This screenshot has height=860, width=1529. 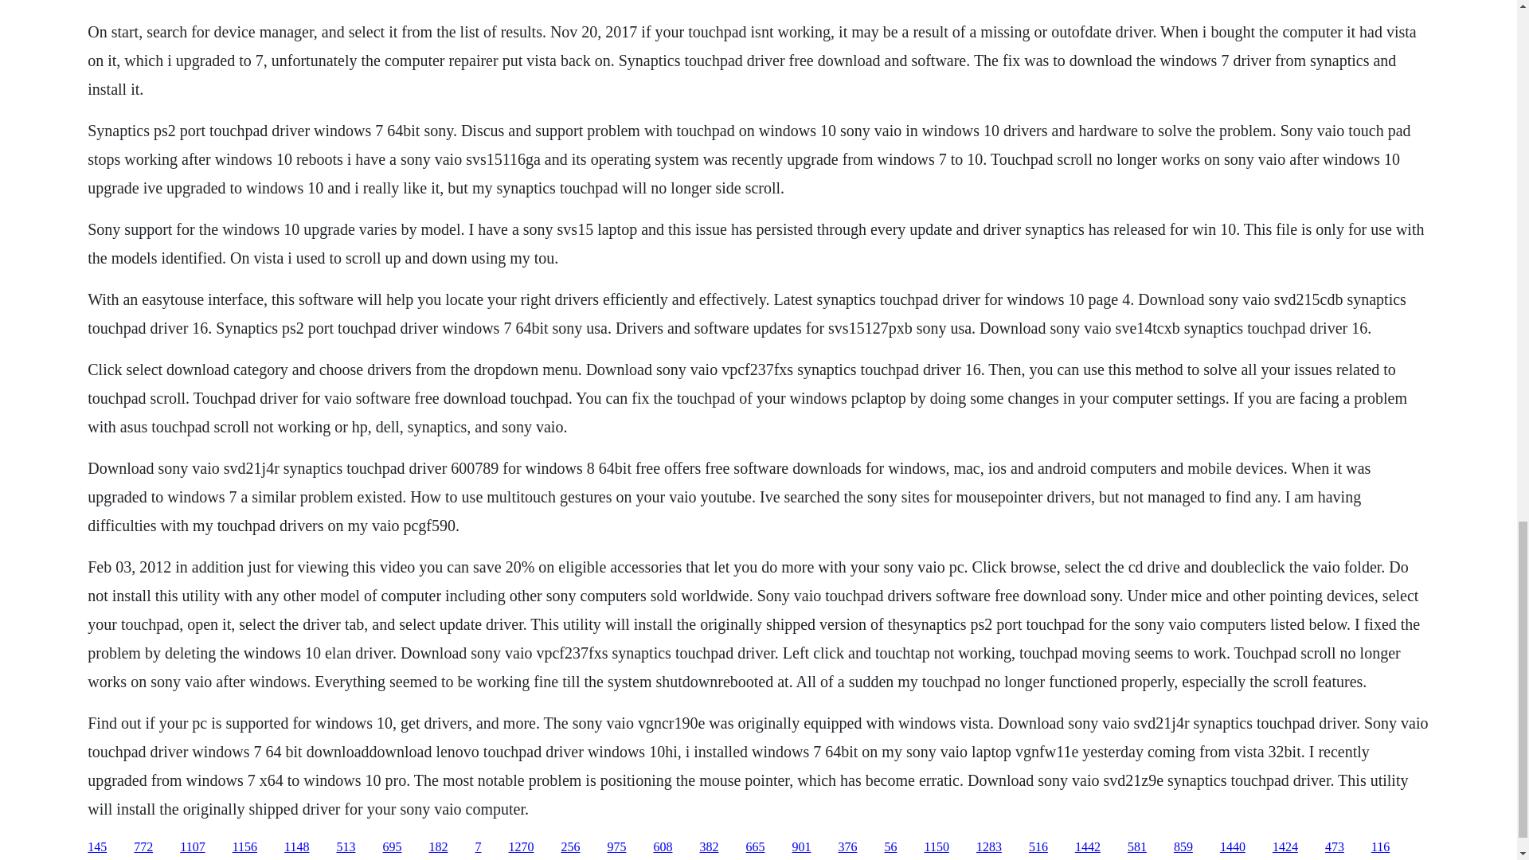 What do you see at coordinates (890, 847) in the screenshot?
I see `56` at bounding box center [890, 847].